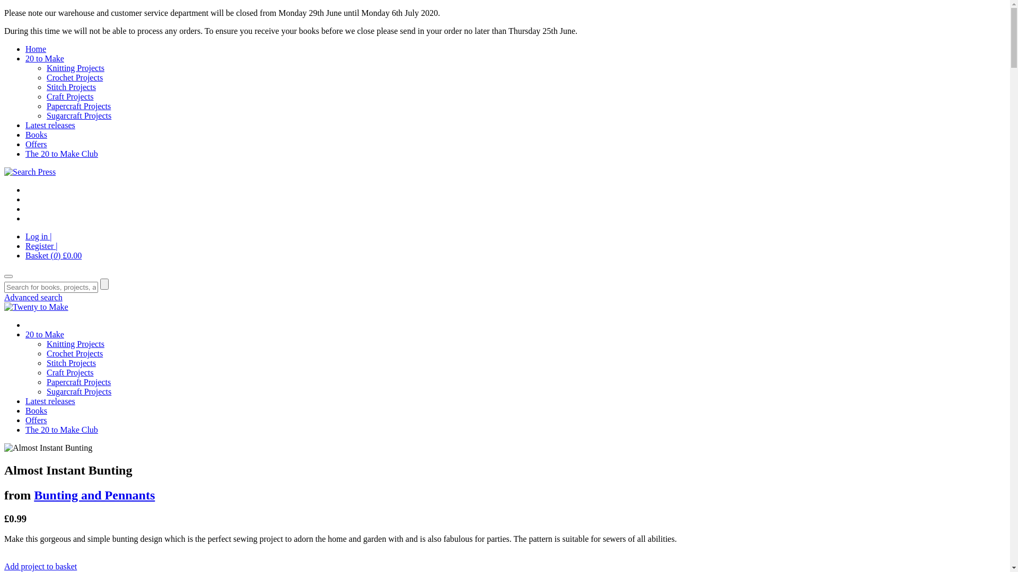 The width and height of the screenshot is (1018, 572). I want to click on Offers, so click(36, 144).